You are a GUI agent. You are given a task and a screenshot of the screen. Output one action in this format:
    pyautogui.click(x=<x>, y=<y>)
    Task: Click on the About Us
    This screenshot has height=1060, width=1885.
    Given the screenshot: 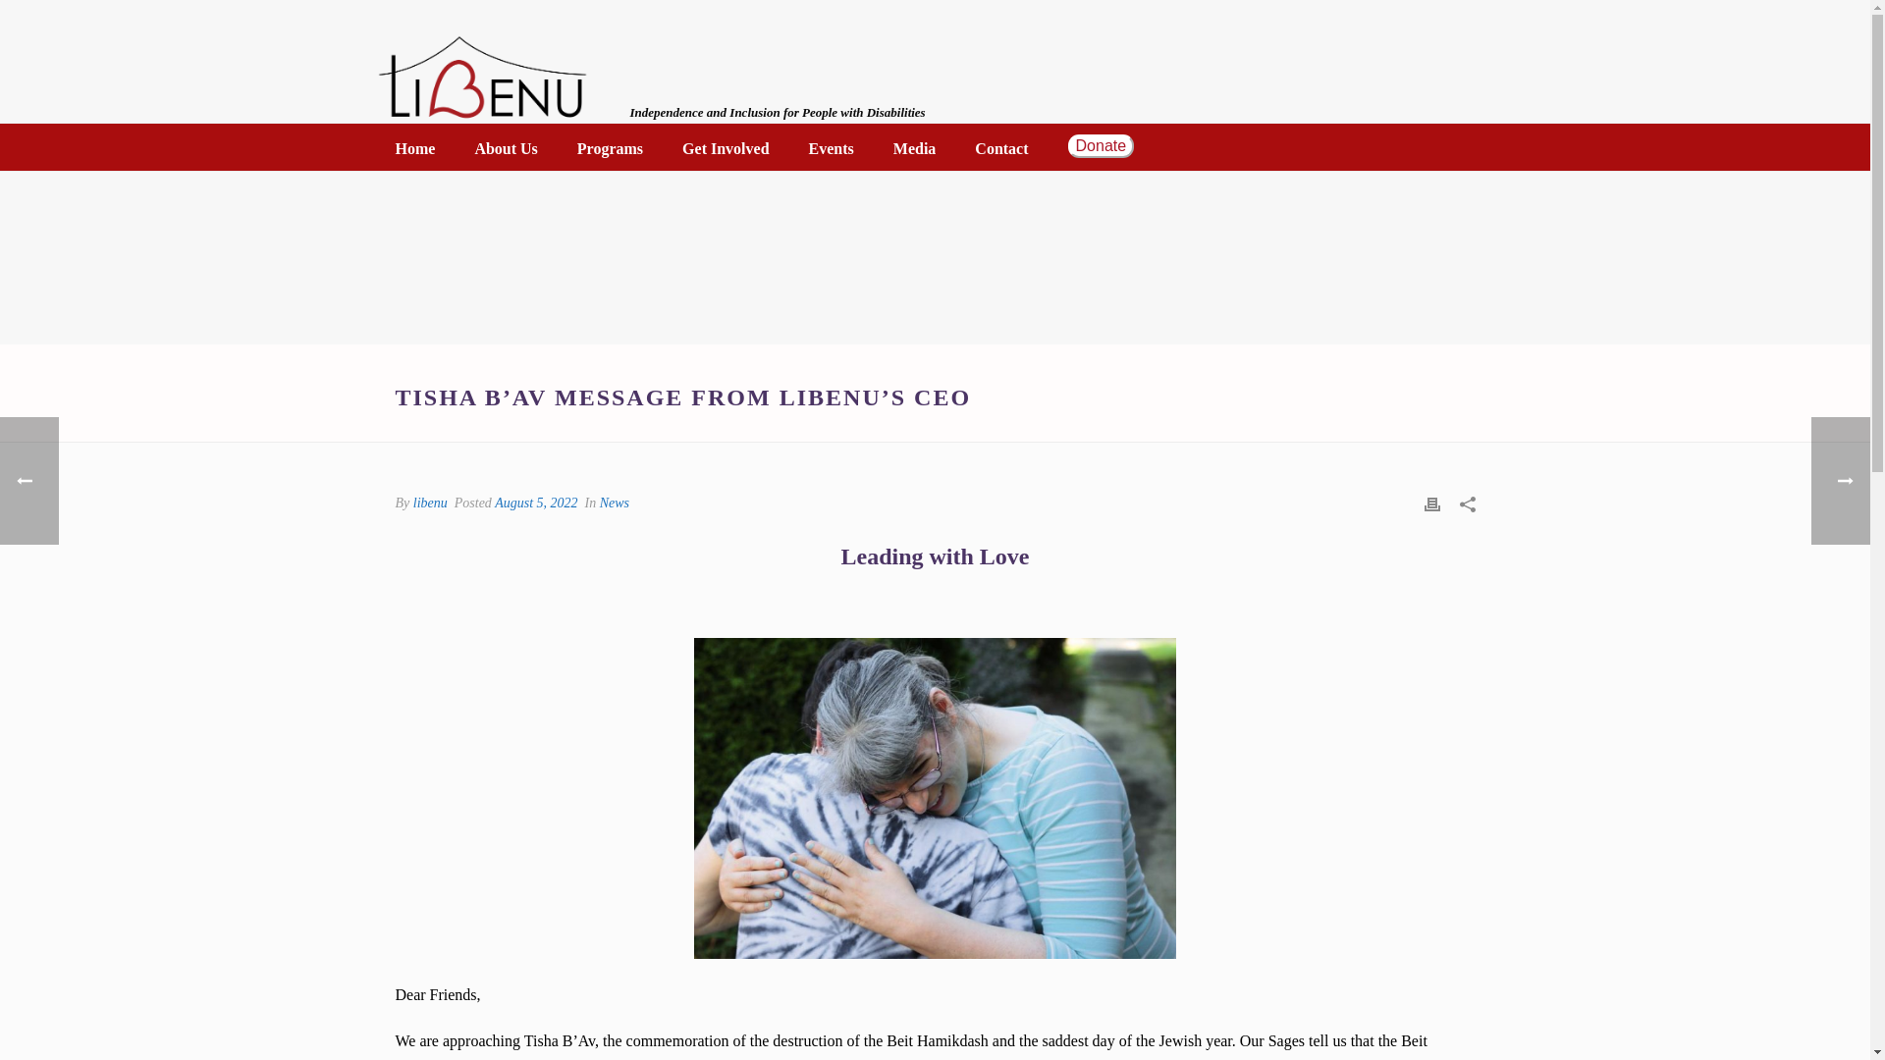 What is the action you would take?
    pyautogui.click(x=505, y=149)
    